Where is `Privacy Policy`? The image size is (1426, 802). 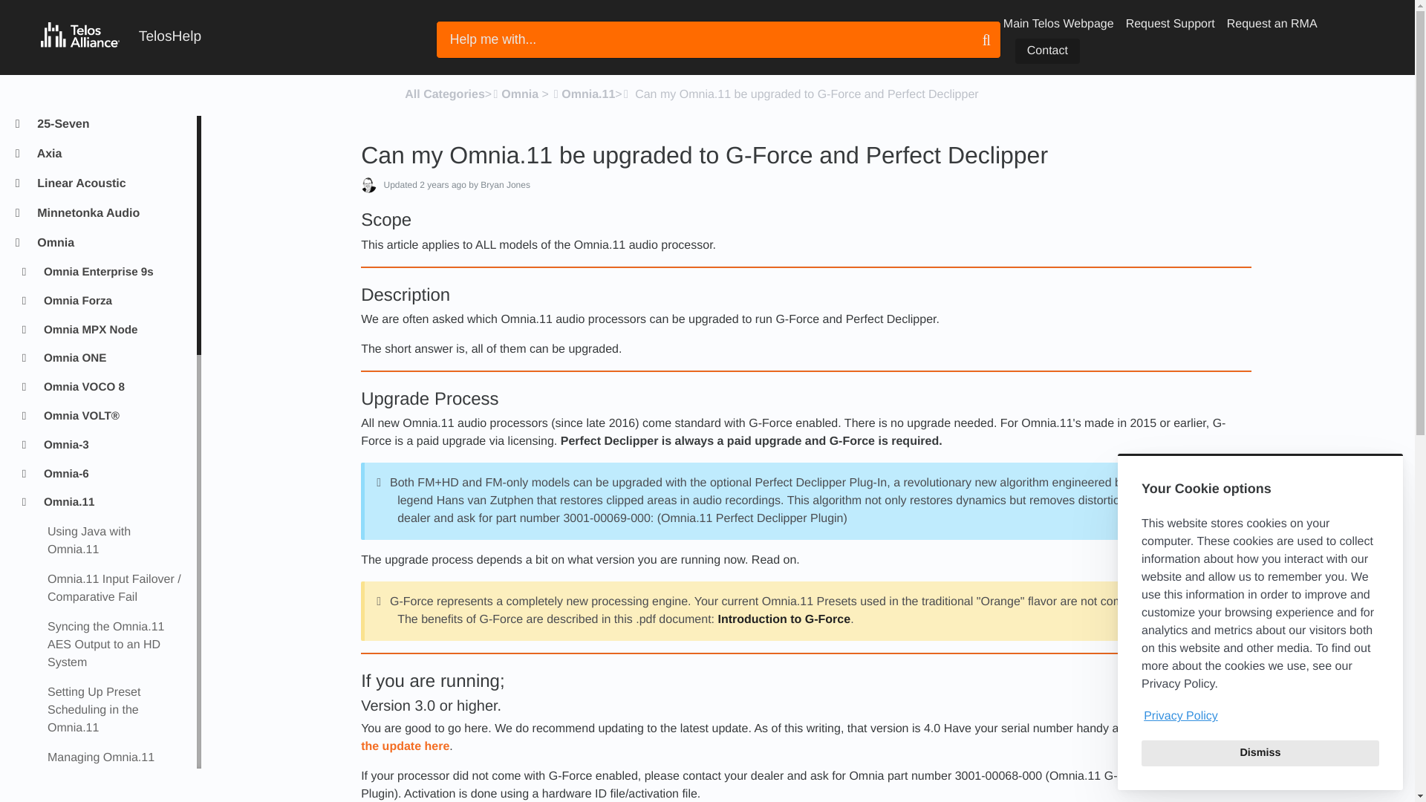
Privacy Policy is located at coordinates (1260, 716).